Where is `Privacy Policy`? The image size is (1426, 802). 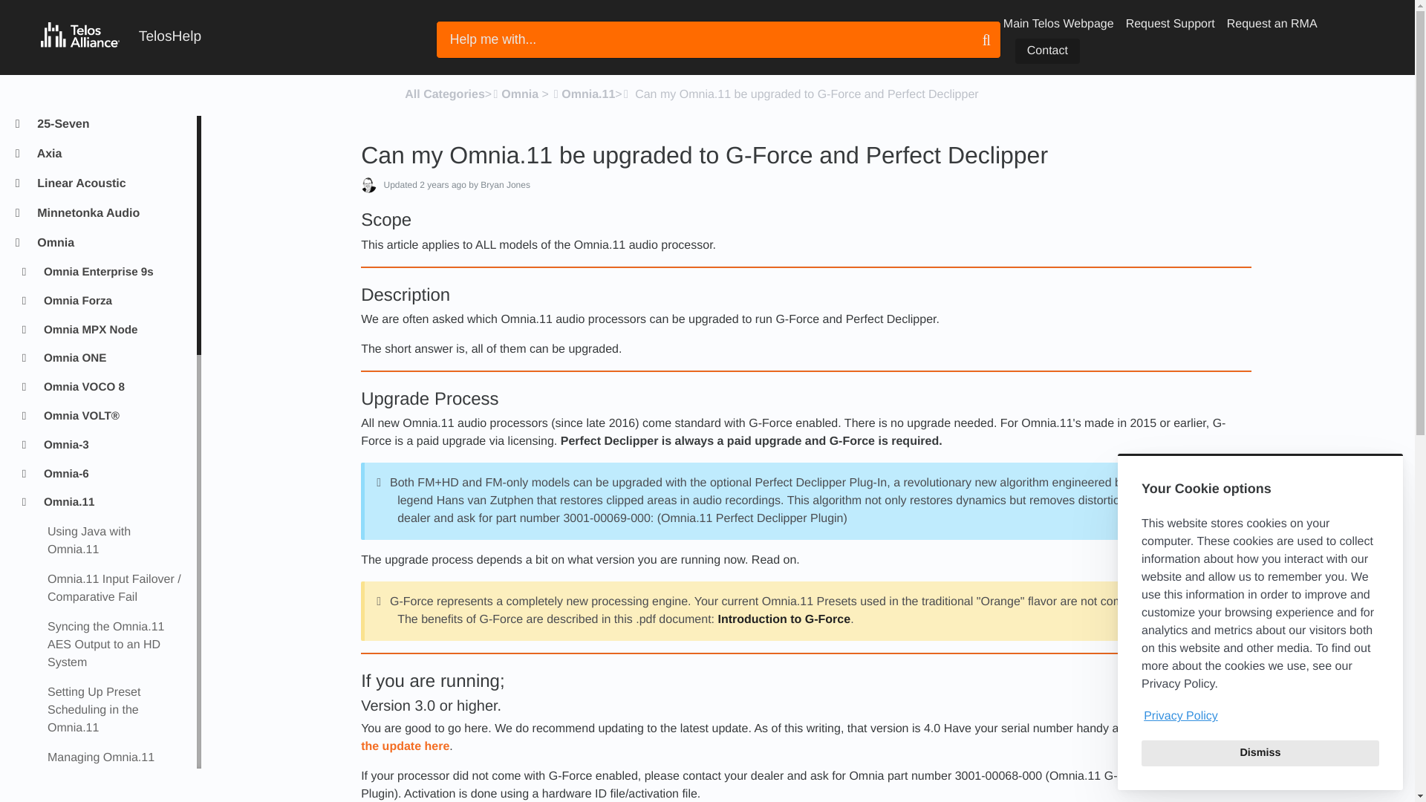
Privacy Policy is located at coordinates (1260, 716).